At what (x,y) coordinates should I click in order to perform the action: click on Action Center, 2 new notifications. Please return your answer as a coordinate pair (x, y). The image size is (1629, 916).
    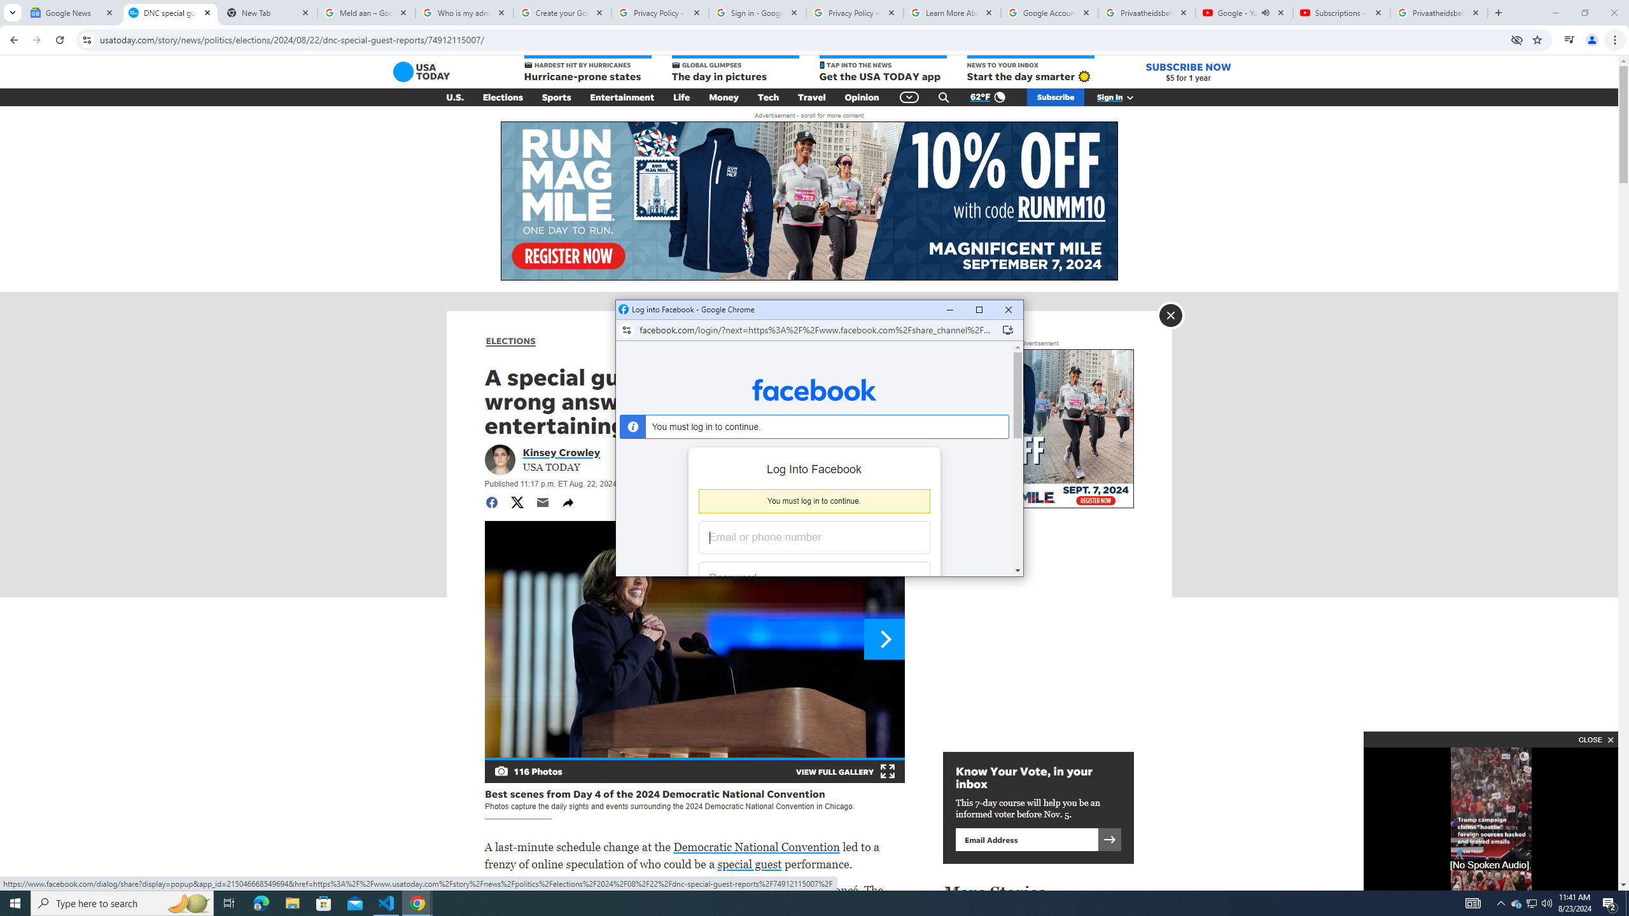
    Looking at the image, I should click on (1610, 903).